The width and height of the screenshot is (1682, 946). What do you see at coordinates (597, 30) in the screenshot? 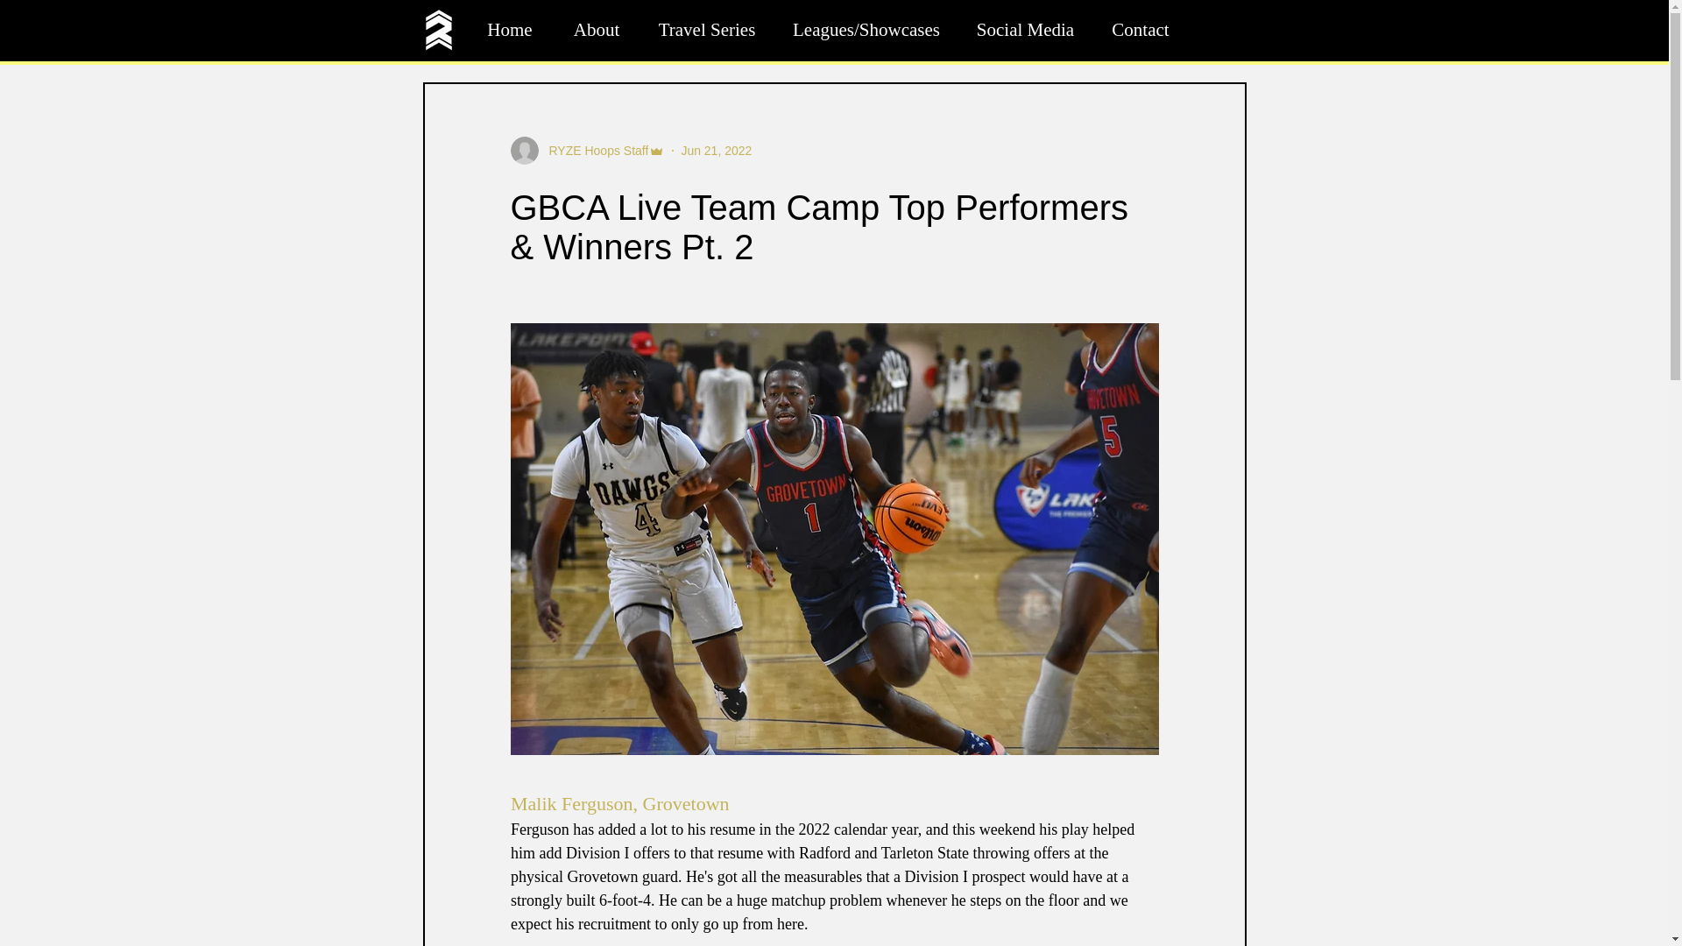
I see `About` at bounding box center [597, 30].